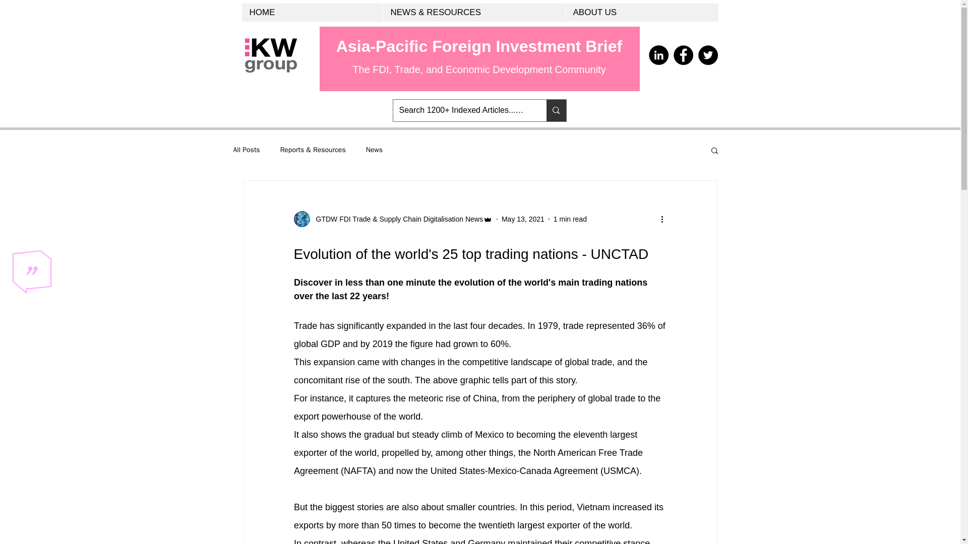  I want to click on All Posts, so click(246, 150).